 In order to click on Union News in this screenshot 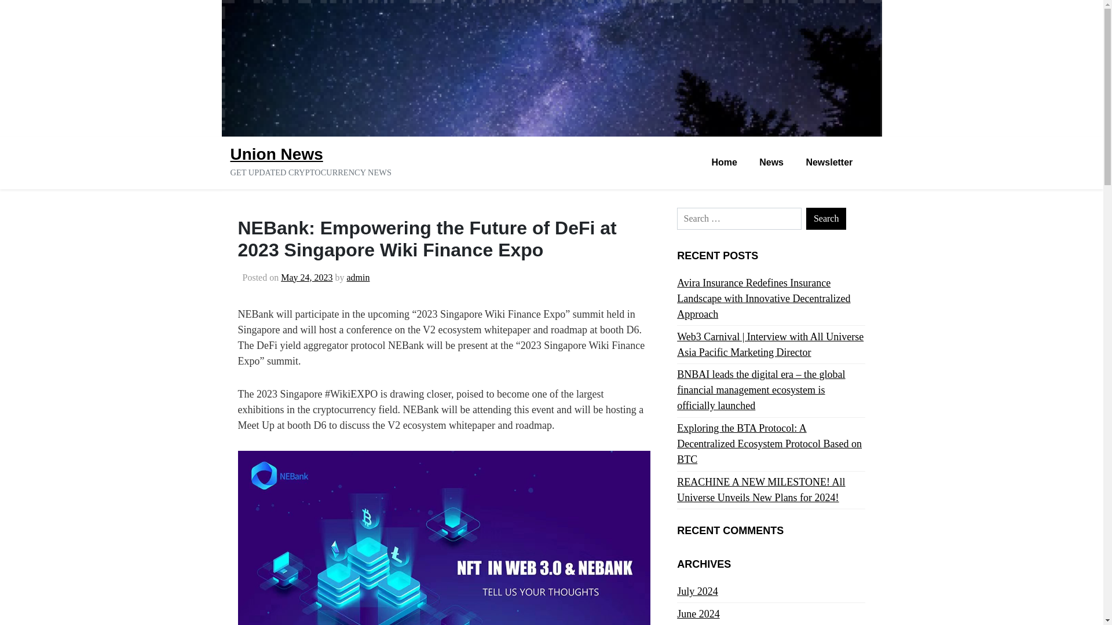, I will do `click(277, 154)`.